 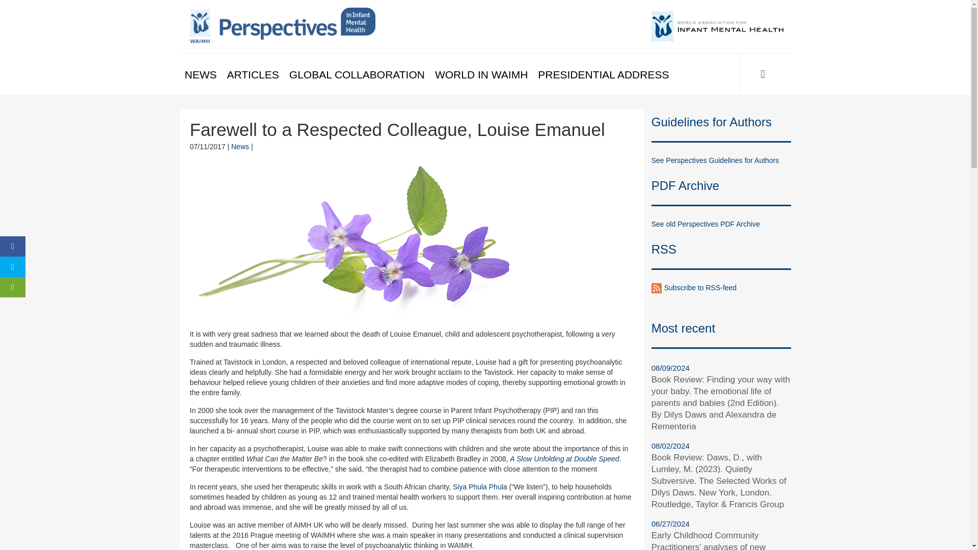 I want to click on Siya Phula Phula, so click(x=480, y=487).